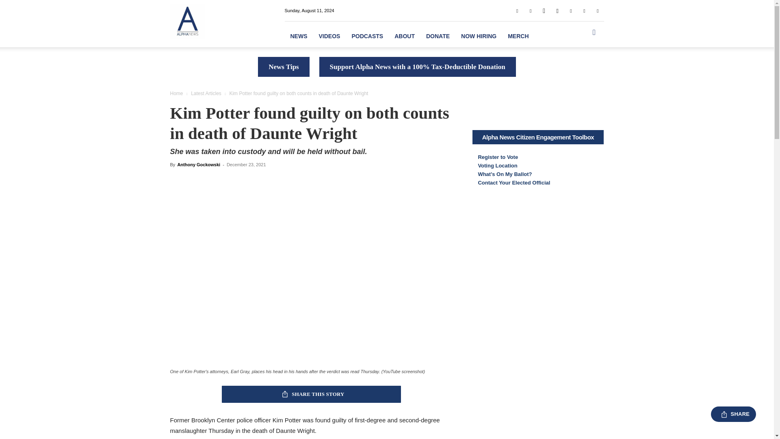  What do you see at coordinates (298, 36) in the screenshot?
I see `NEWS` at bounding box center [298, 36].